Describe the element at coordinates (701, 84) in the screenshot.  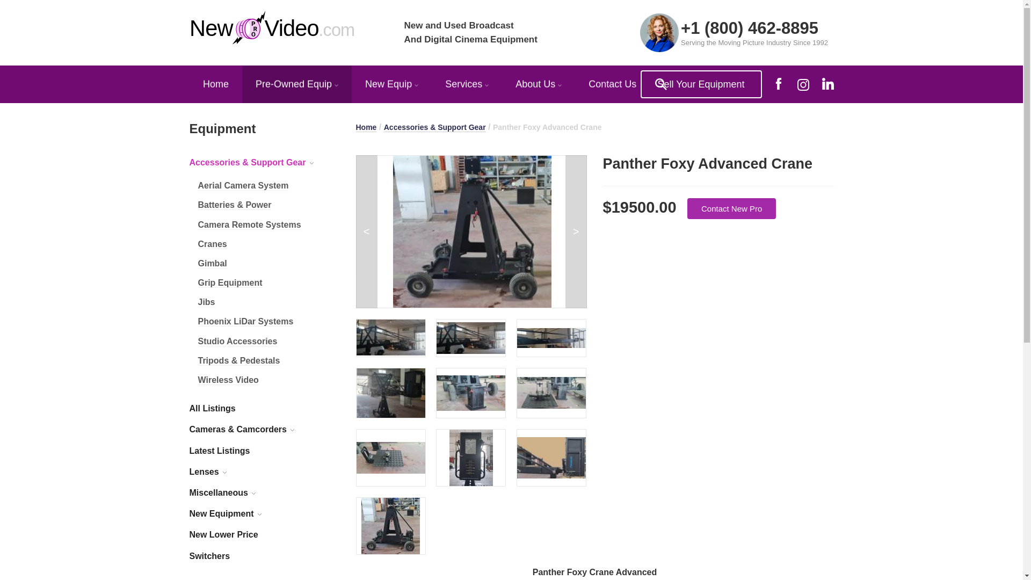
I see `Panther Foxy Advanced Crane ` at that location.